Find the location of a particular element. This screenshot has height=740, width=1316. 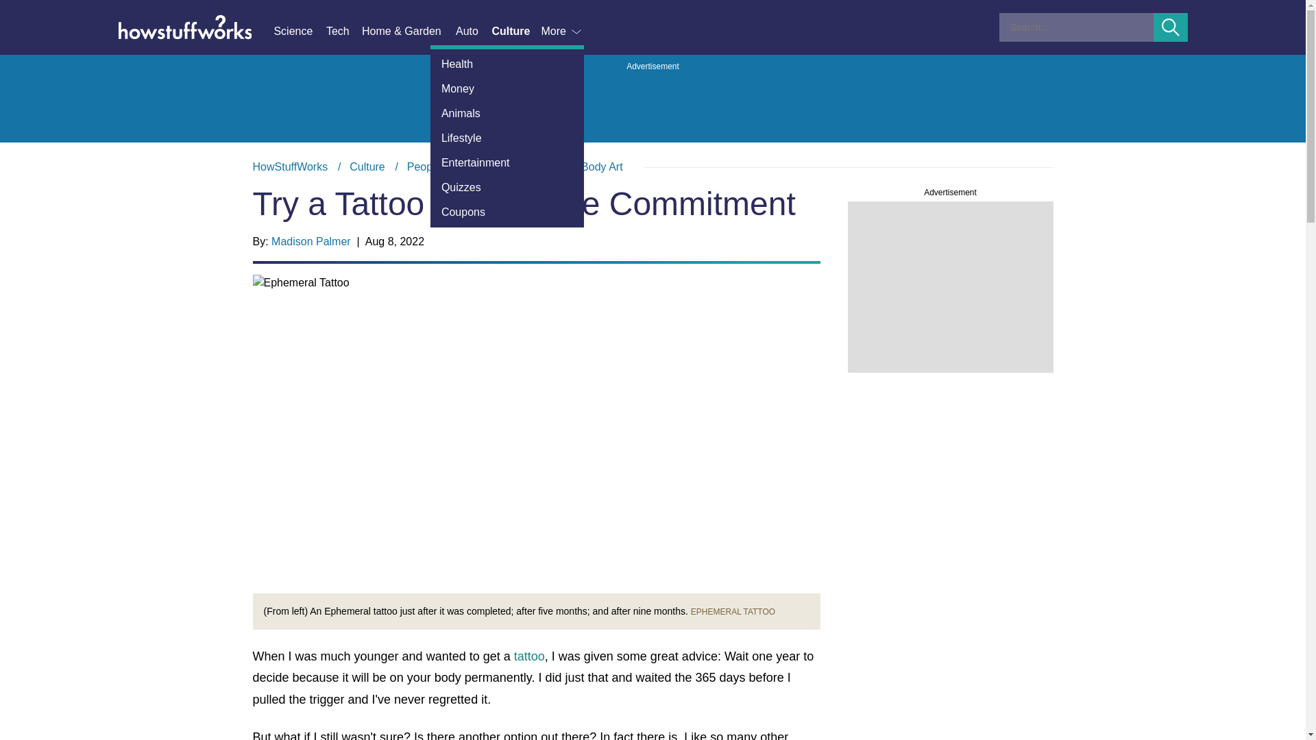

Culture is located at coordinates (515, 32).